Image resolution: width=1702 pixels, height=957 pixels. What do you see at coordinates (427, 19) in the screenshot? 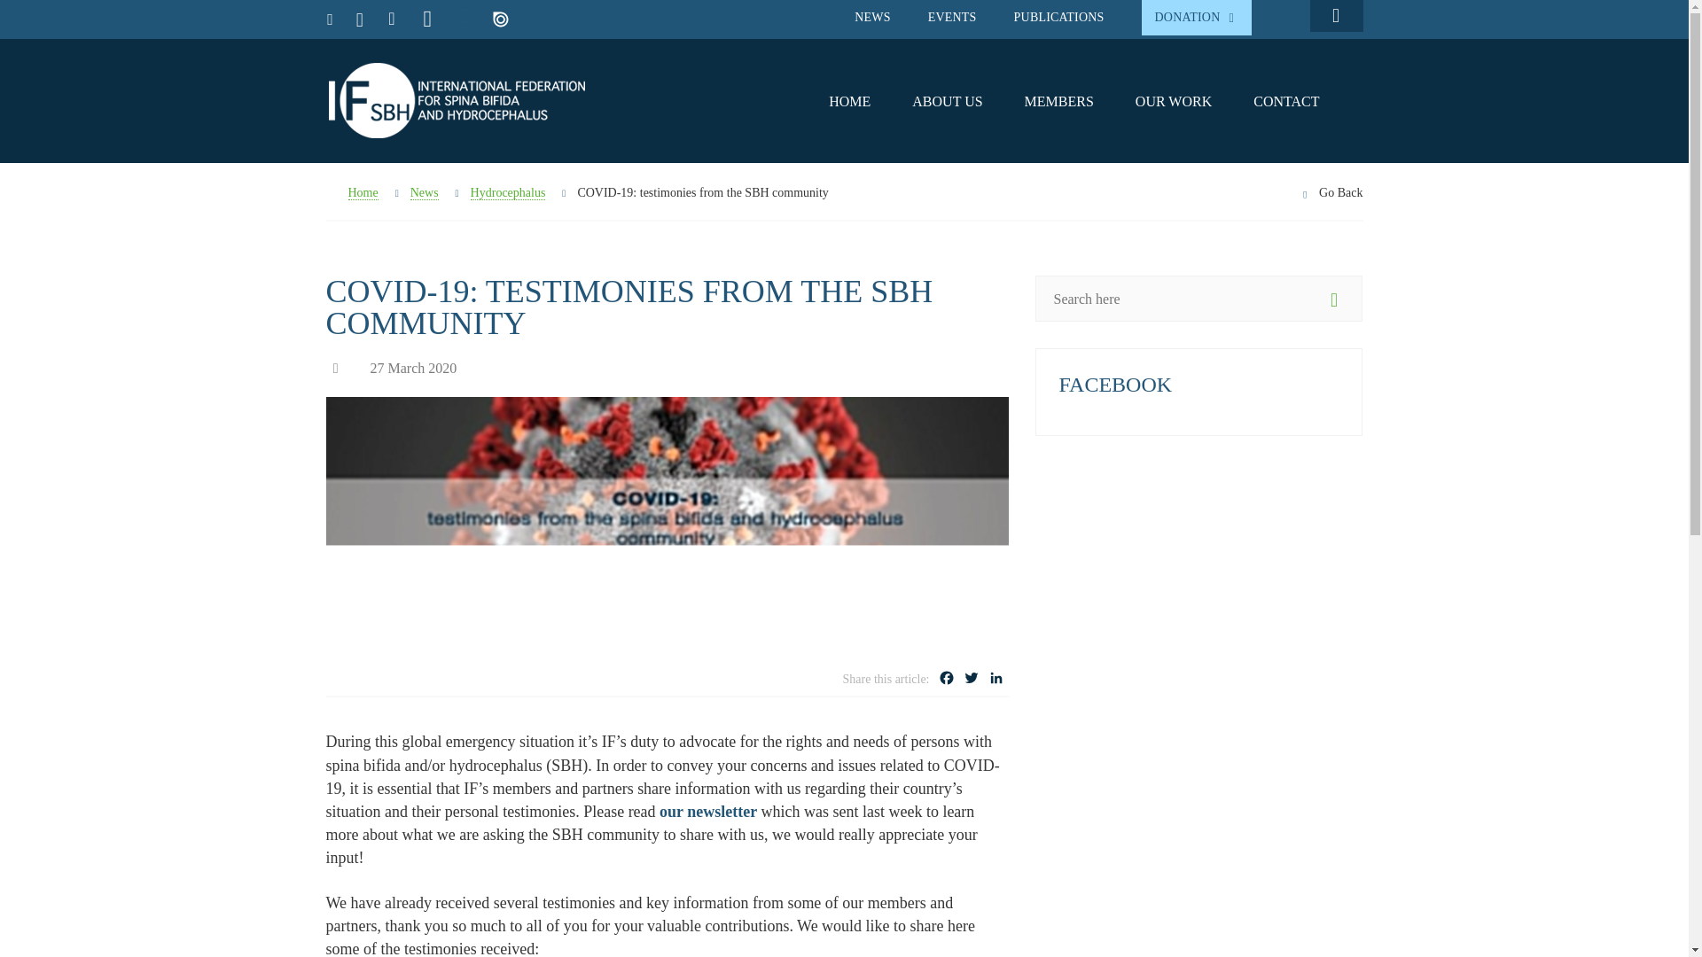
I see `Youtube` at bounding box center [427, 19].